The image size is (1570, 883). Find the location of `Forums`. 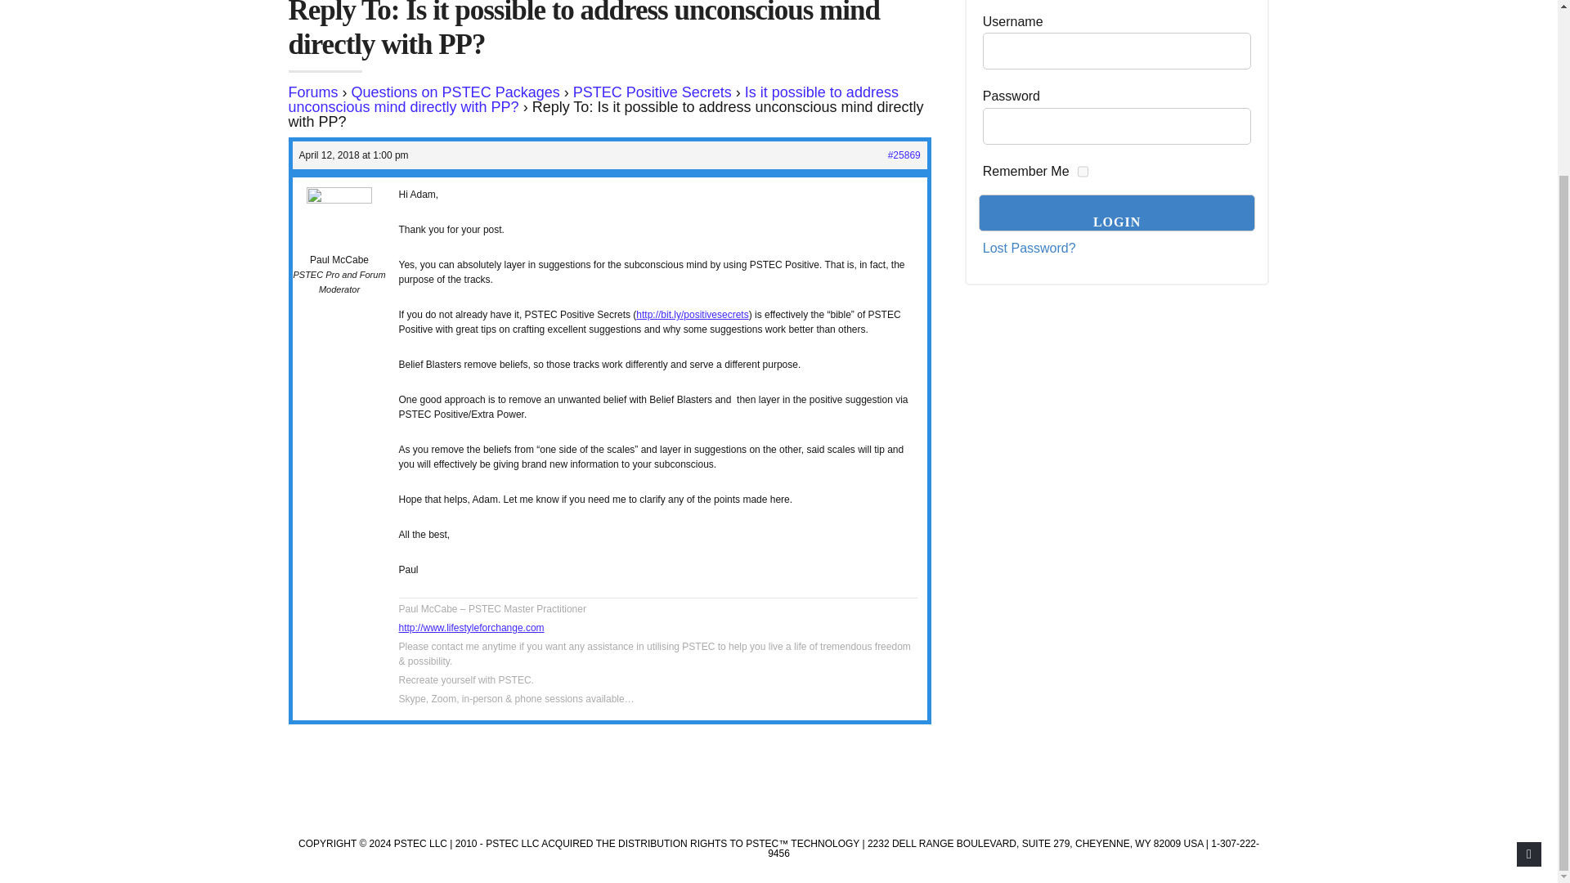

Forums is located at coordinates (312, 92).